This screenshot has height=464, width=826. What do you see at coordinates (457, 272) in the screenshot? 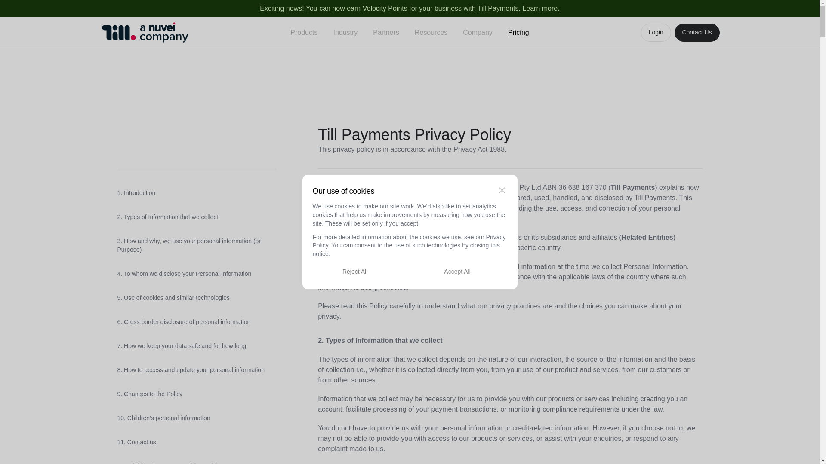
I see `Accept All` at bounding box center [457, 272].